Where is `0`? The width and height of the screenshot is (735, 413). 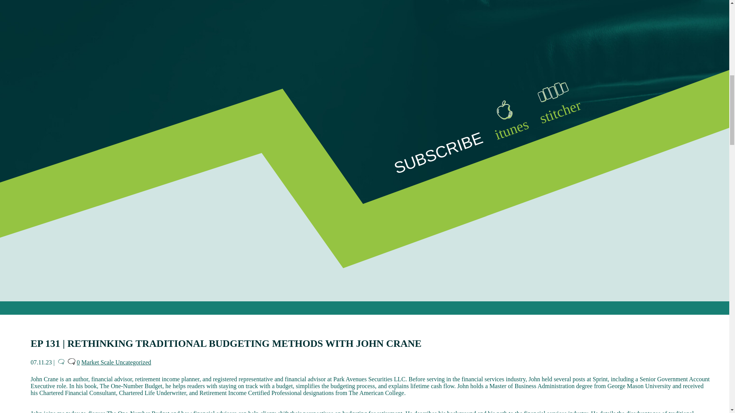 0 is located at coordinates (73, 362).